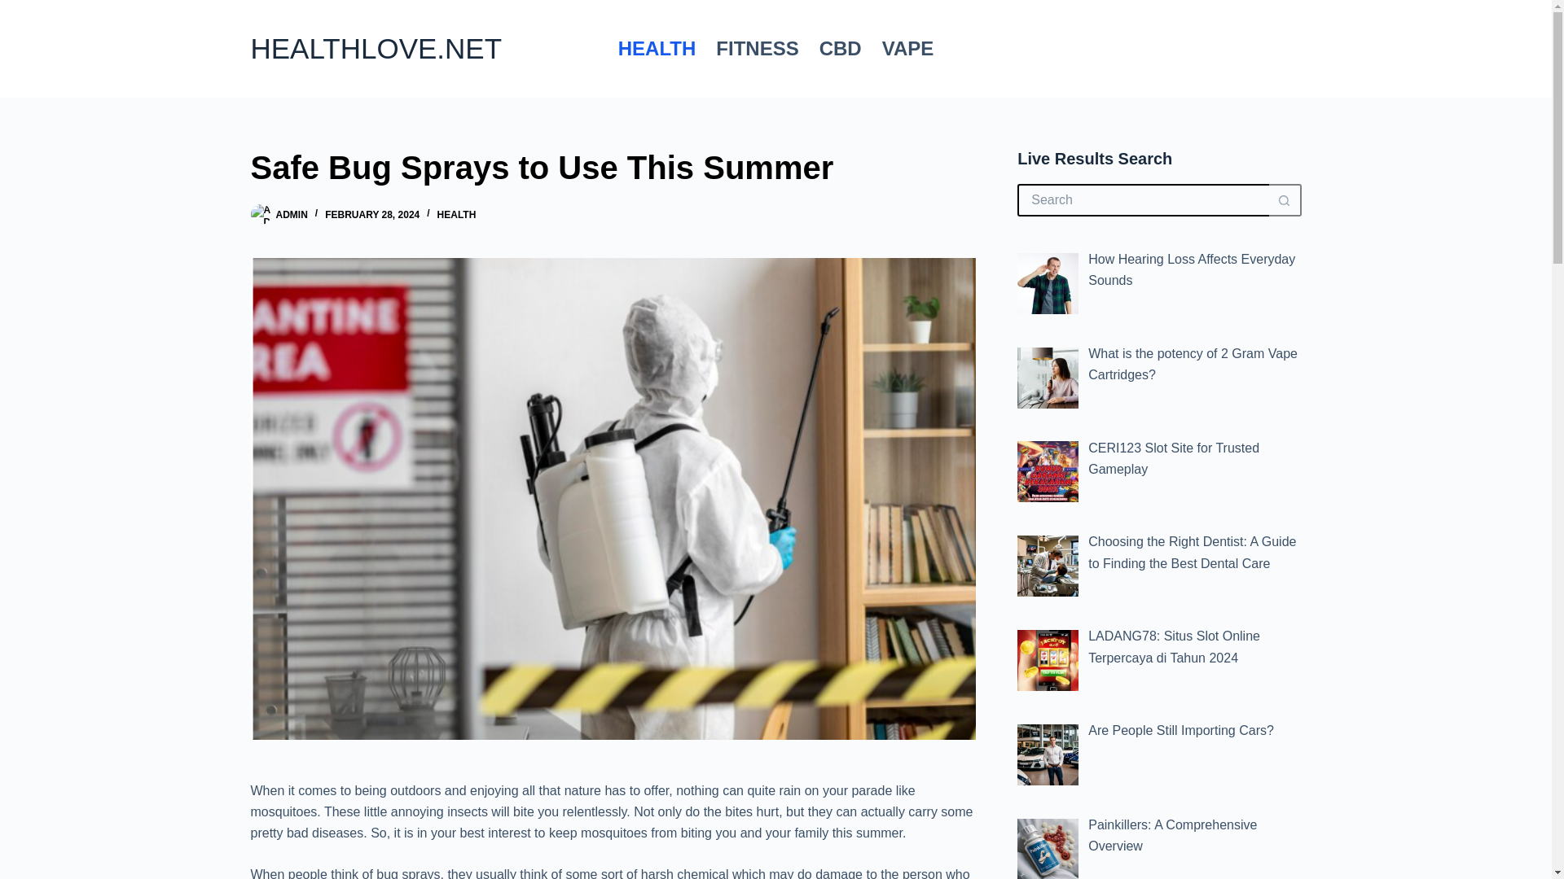 This screenshot has height=879, width=1564. I want to click on What is the potency of 2 Gram Vape Cartridges?, so click(1193, 363).